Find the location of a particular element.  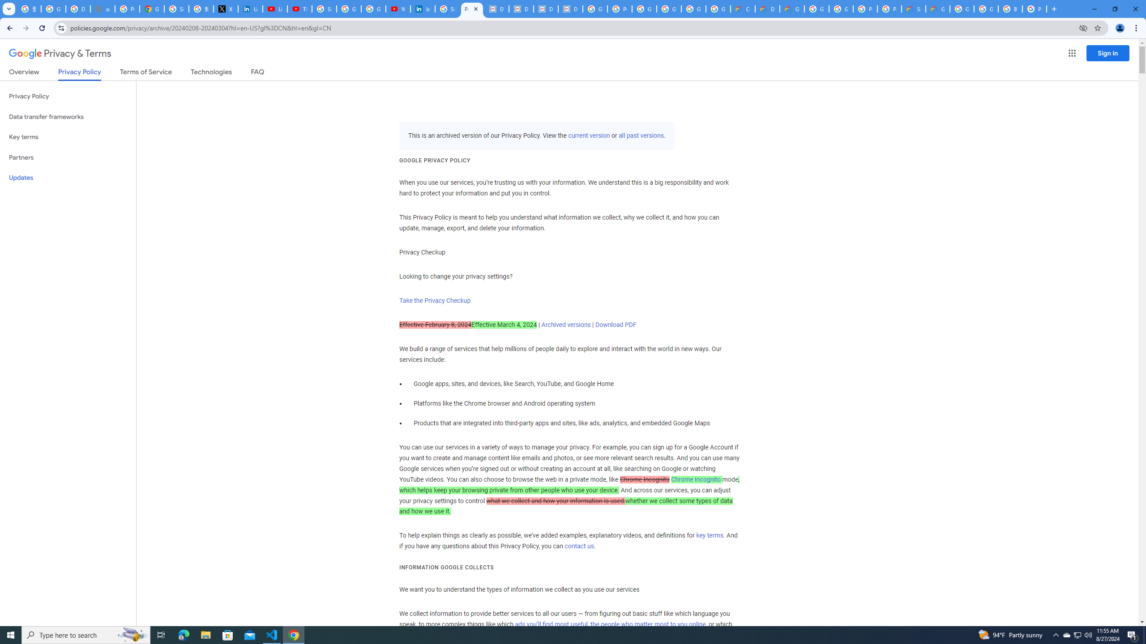

Gemini for Business and Developers | Google Cloud is located at coordinates (791, 9).